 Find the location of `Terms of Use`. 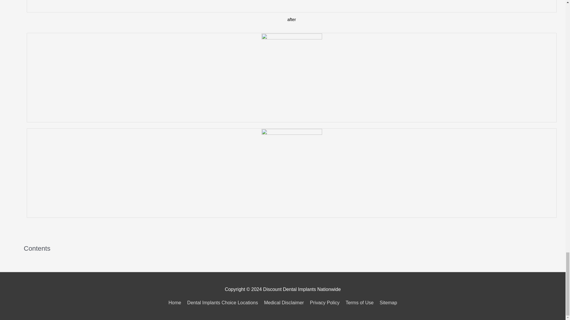

Terms of Use is located at coordinates (359, 303).